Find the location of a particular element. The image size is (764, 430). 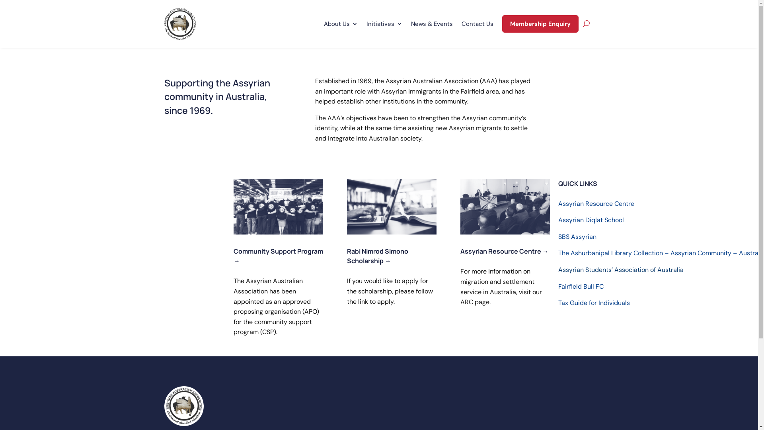

About Us is located at coordinates (341, 24).